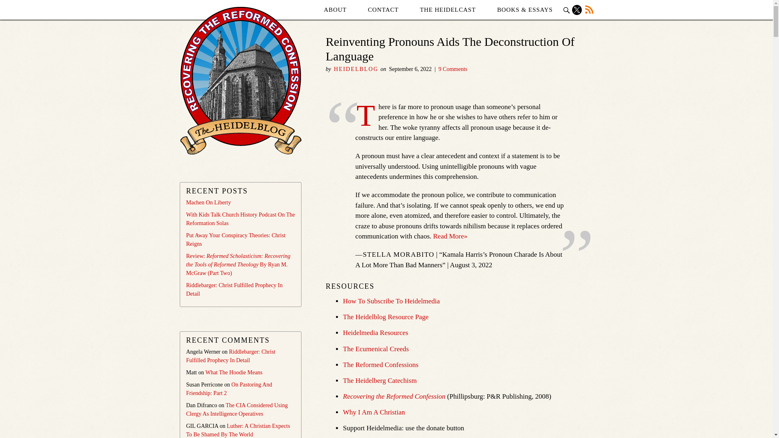 Image resolution: width=779 pixels, height=438 pixels. Describe the element at coordinates (381, 365) in the screenshot. I see `The Reformed Confessions` at that location.